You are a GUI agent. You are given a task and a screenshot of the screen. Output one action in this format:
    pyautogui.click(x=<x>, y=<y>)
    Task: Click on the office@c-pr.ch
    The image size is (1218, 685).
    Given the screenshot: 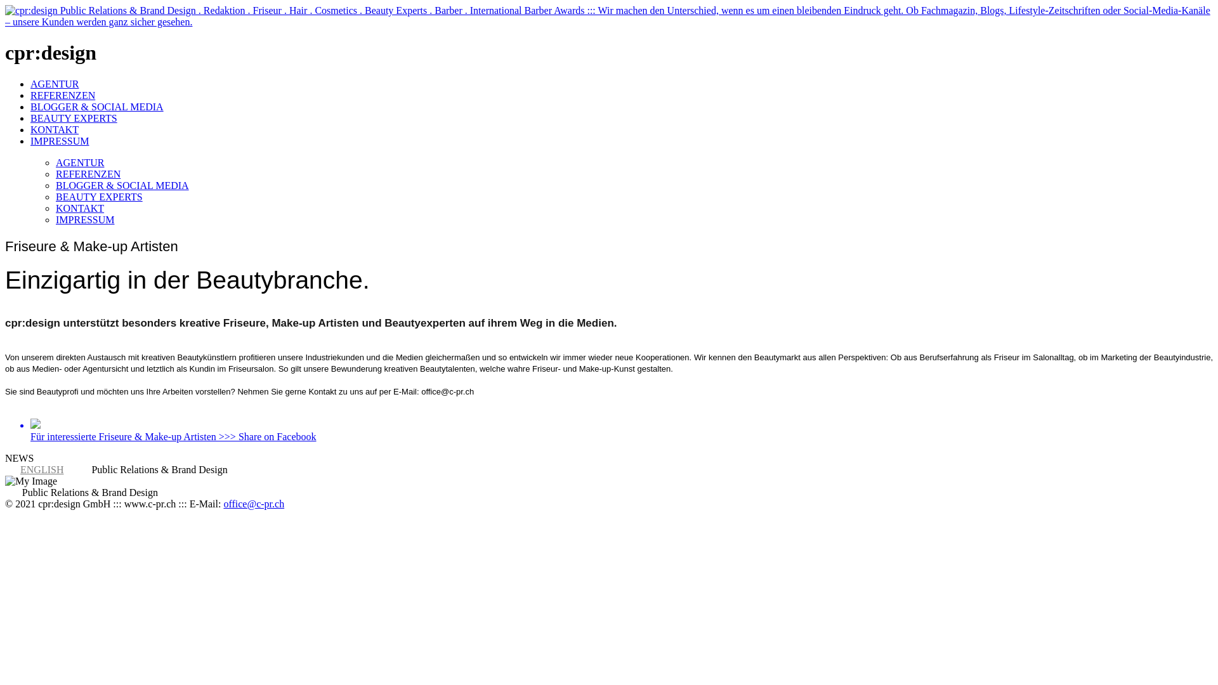 What is the action you would take?
    pyautogui.click(x=254, y=504)
    